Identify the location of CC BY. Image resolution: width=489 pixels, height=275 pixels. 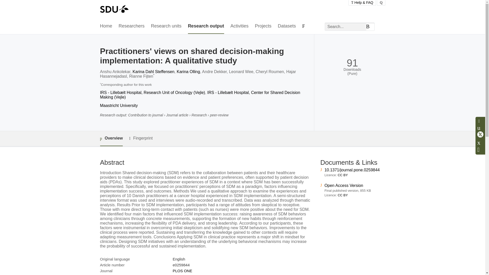
(343, 175).